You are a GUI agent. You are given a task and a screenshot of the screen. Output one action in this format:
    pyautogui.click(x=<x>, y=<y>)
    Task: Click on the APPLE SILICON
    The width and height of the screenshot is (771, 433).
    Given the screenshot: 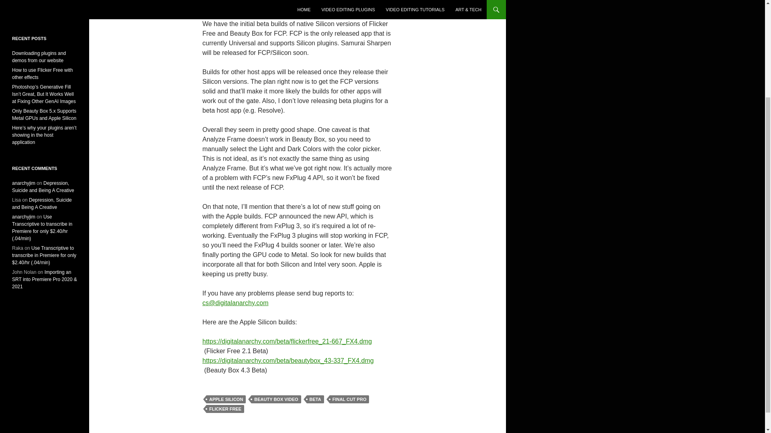 What is the action you would take?
    pyautogui.click(x=226, y=399)
    